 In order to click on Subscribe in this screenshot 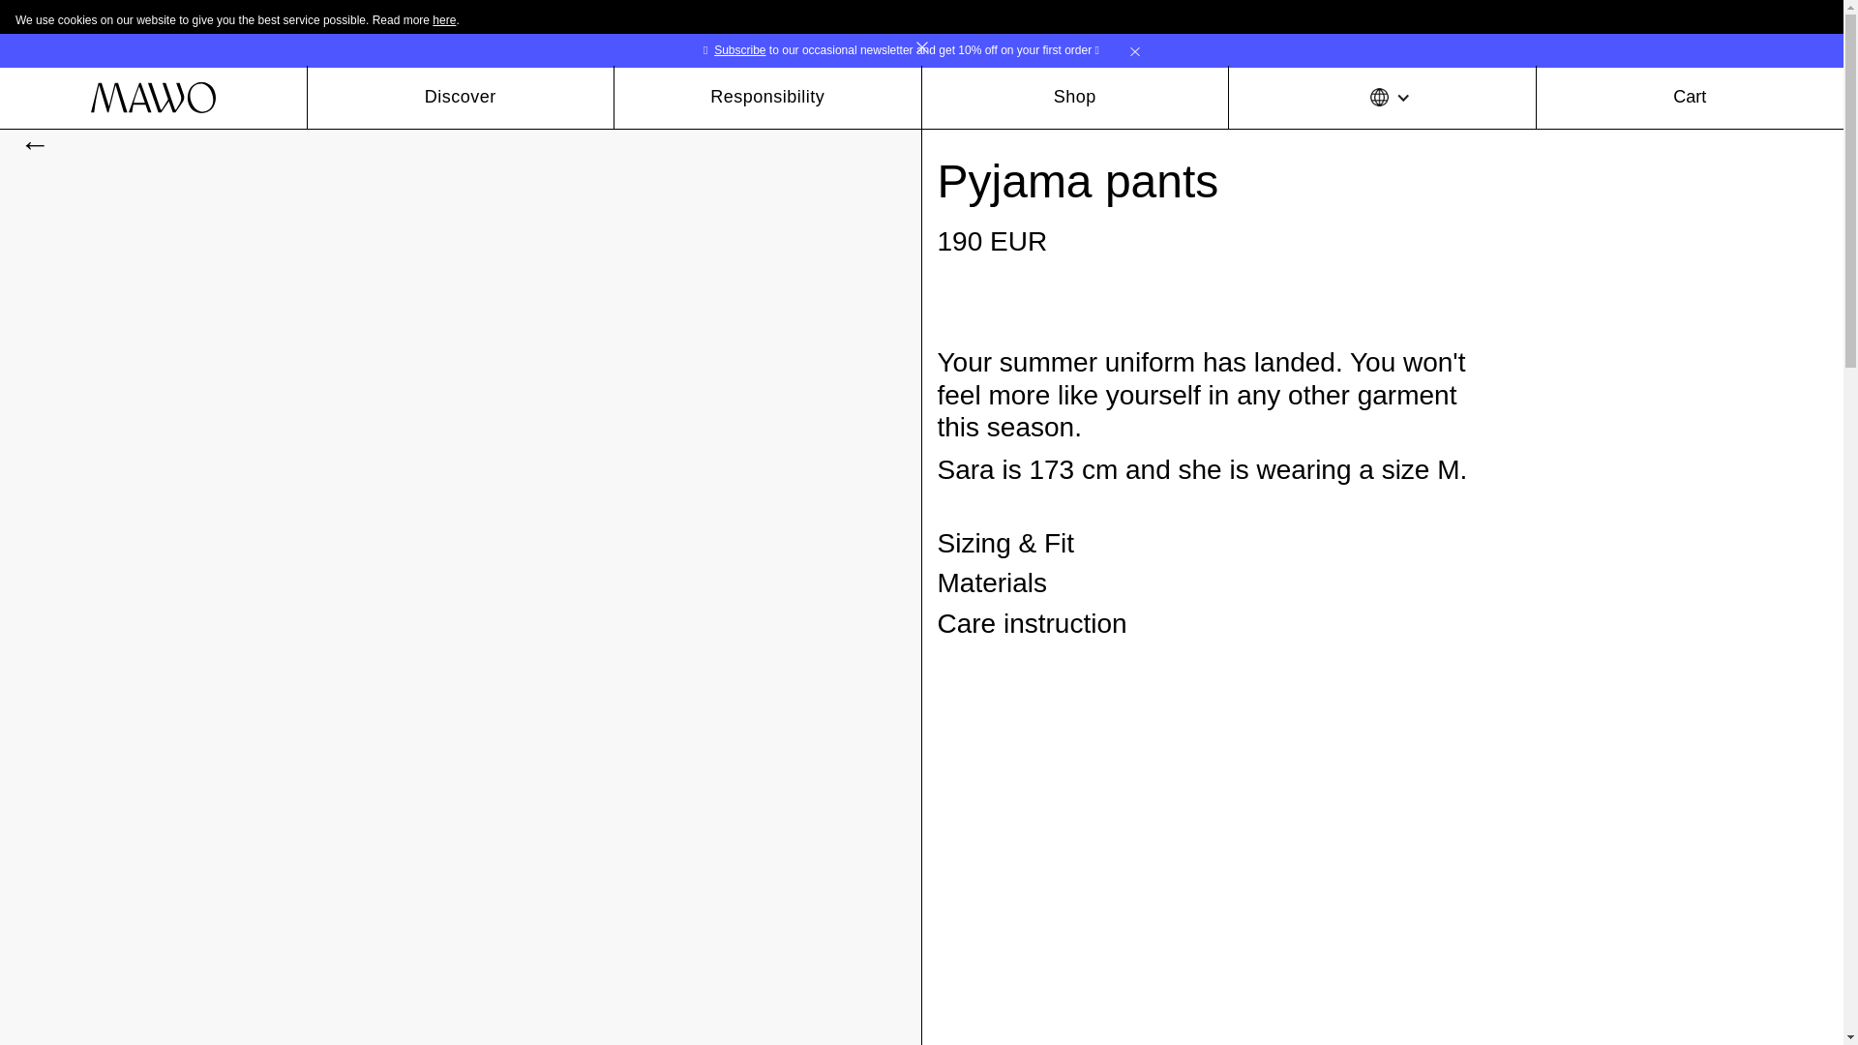, I will do `click(739, 50)`.